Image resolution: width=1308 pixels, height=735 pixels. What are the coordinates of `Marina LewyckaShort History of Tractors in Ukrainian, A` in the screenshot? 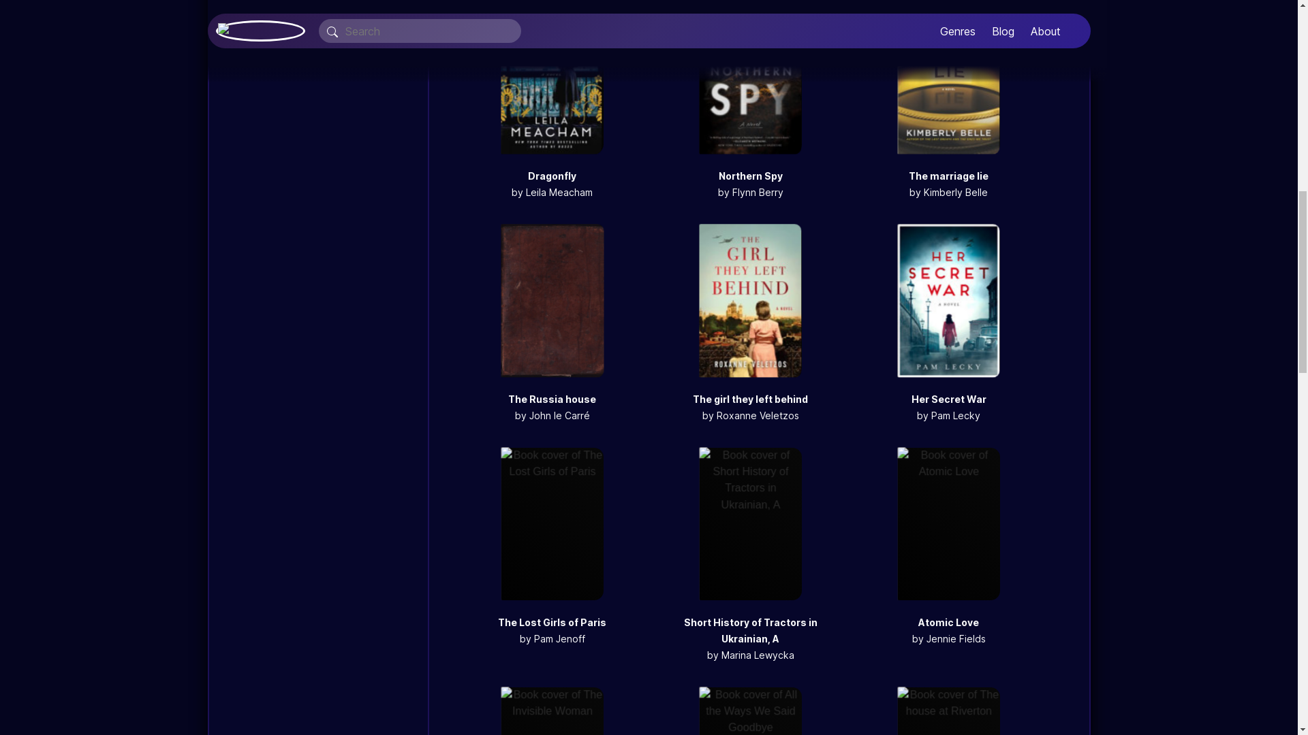 It's located at (749, 538).